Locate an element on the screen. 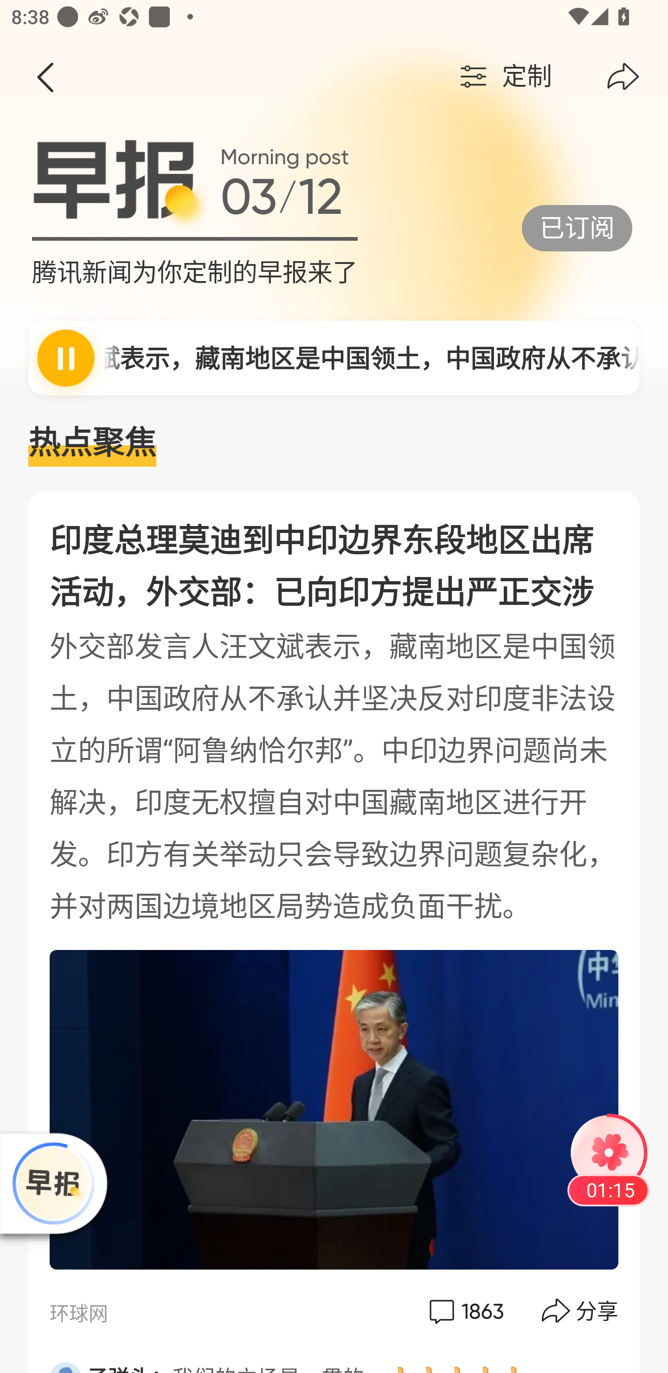 This screenshot has width=668, height=1373.  is located at coordinates (45, 77).